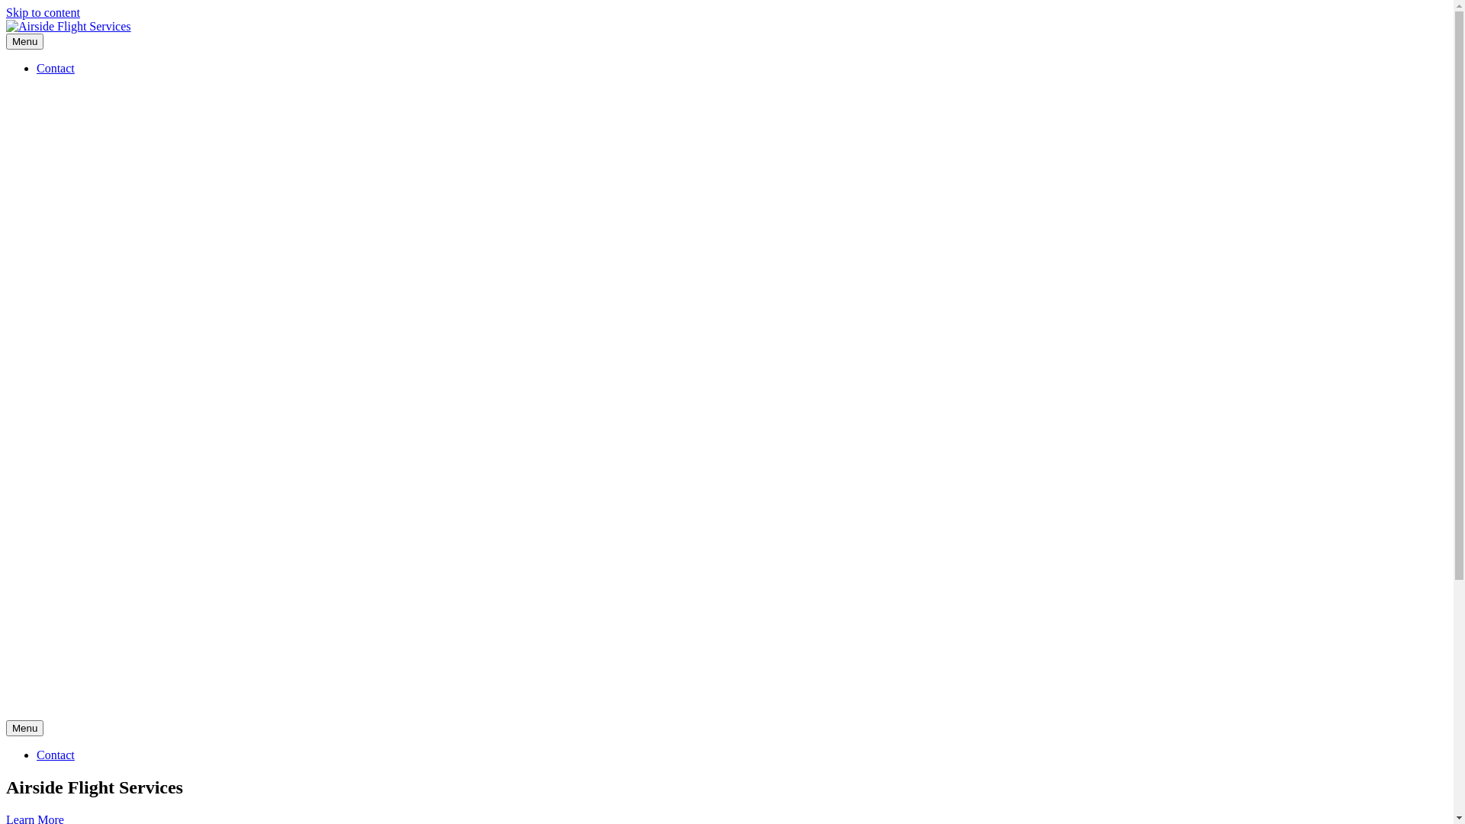 This screenshot has height=824, width=1465. What do you see at coordinates (56, 69) in the screenshot?
I see `Contact` at bounding box center [56, 69].